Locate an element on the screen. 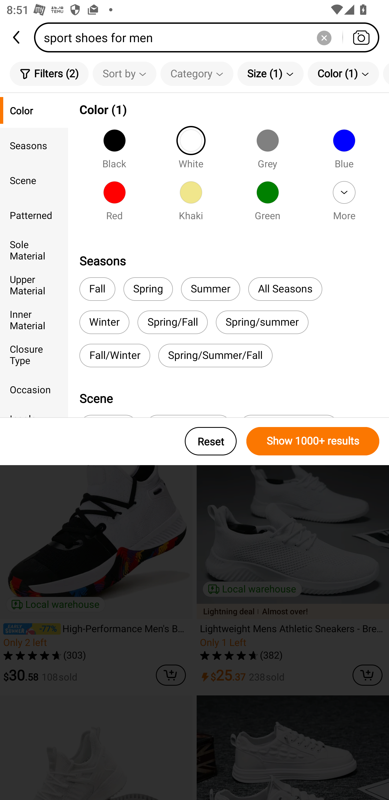 This screenshot has width=389, height=800. Red is located at coordinates (114, 204).